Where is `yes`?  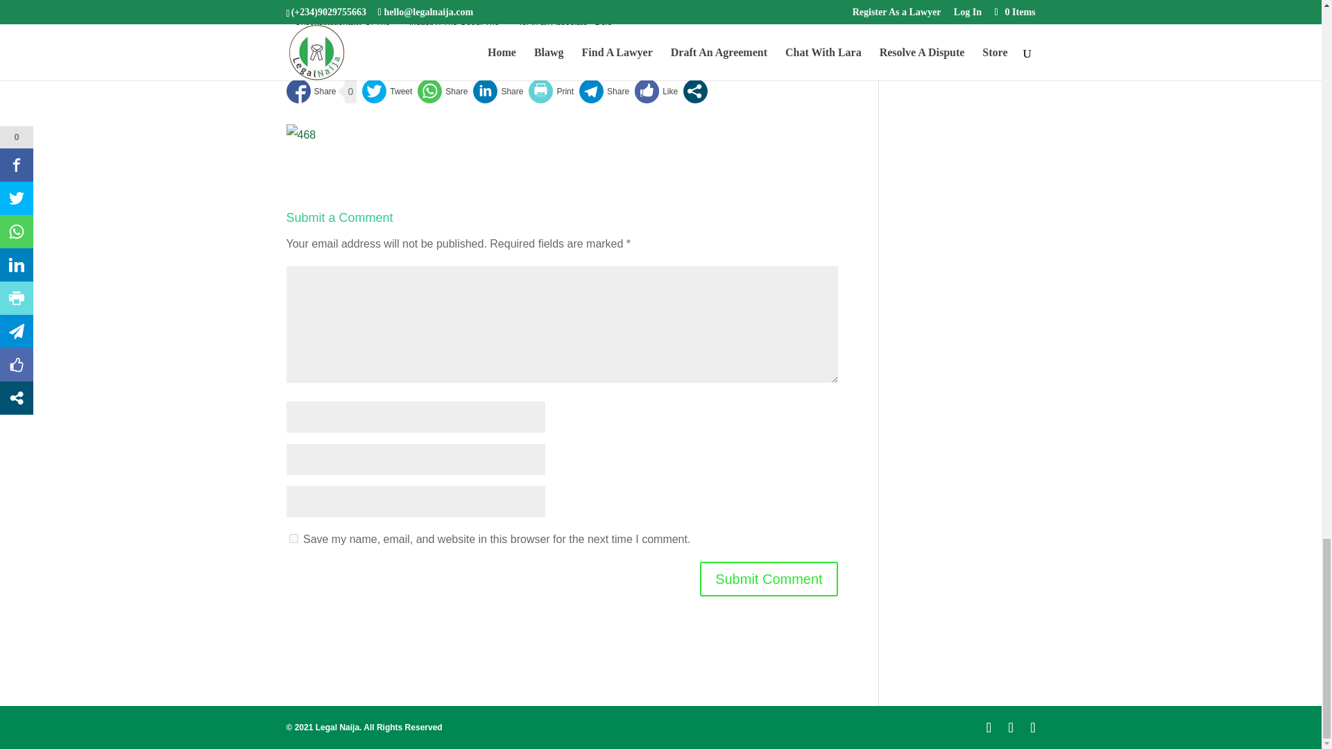 yes is located at coordinates (293, 538).